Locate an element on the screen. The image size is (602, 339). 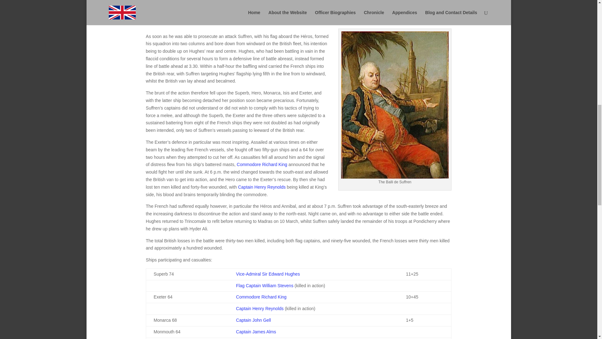
Captain Henry Reynolds is located at coordinates (261, 187).